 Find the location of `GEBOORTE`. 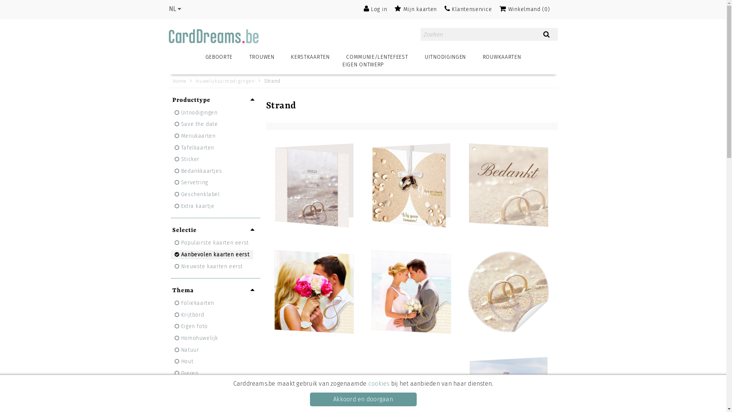

GEBOORTE is located at coordinates (219, 57).